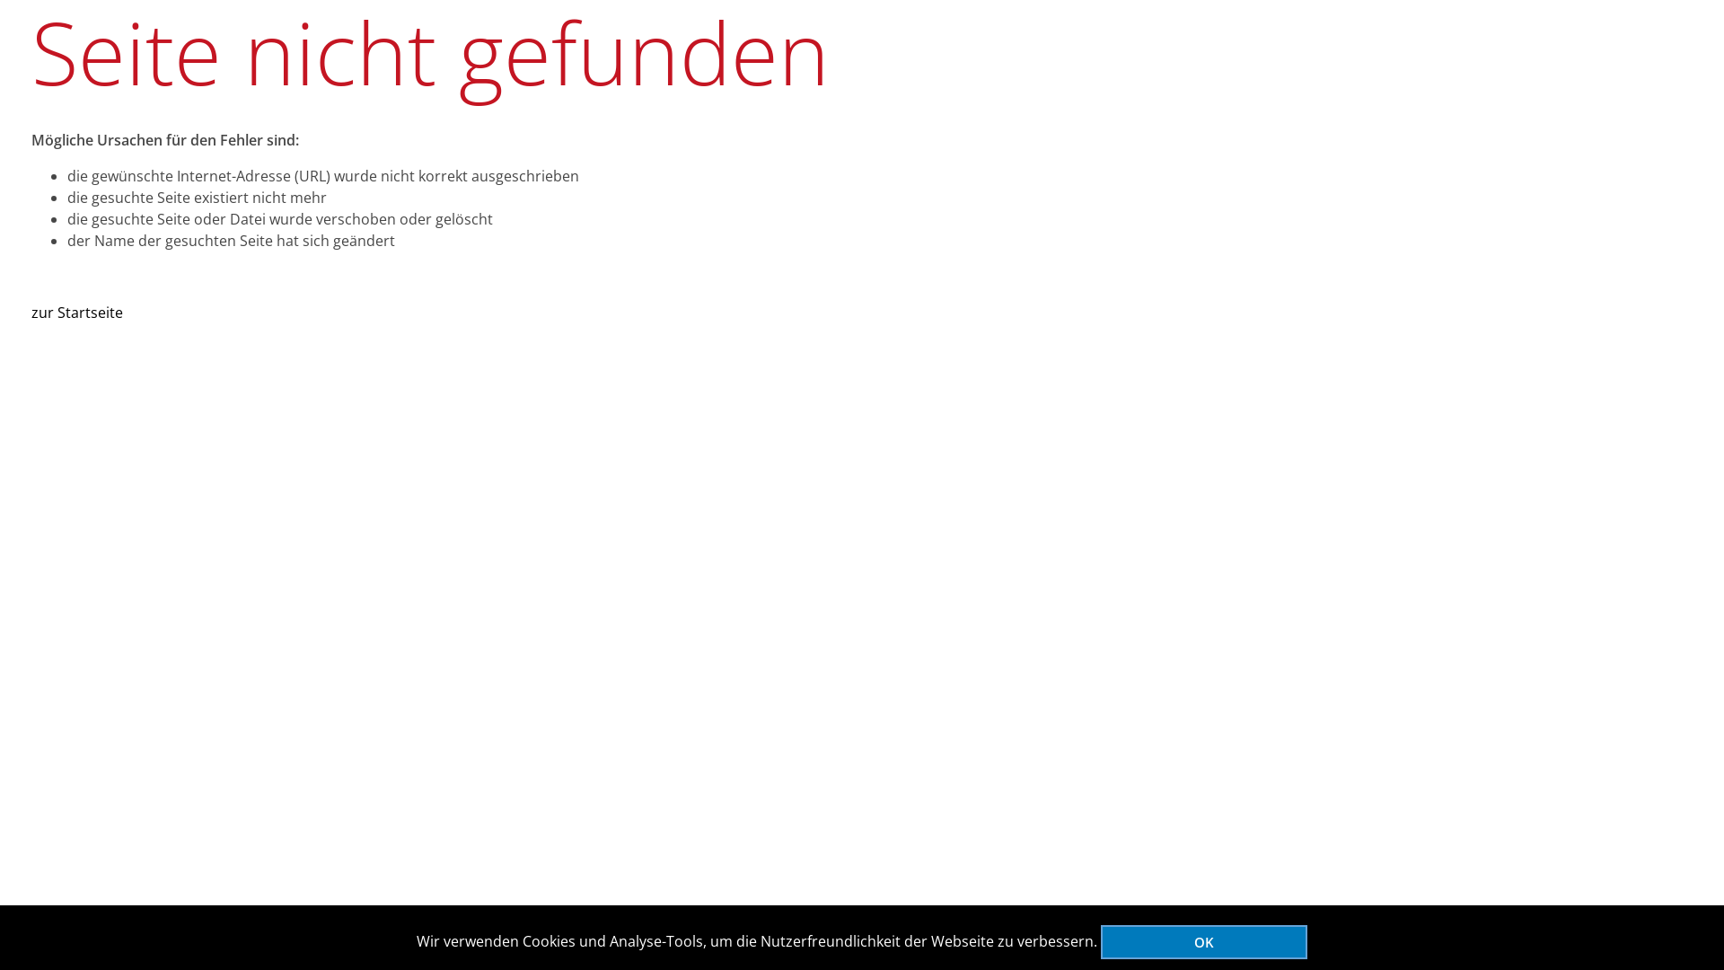 This screenshot has height=970, width=1724. Describe the element at coordinates (77, 313) in the screenshot. I see `zur Startseite` at that location.